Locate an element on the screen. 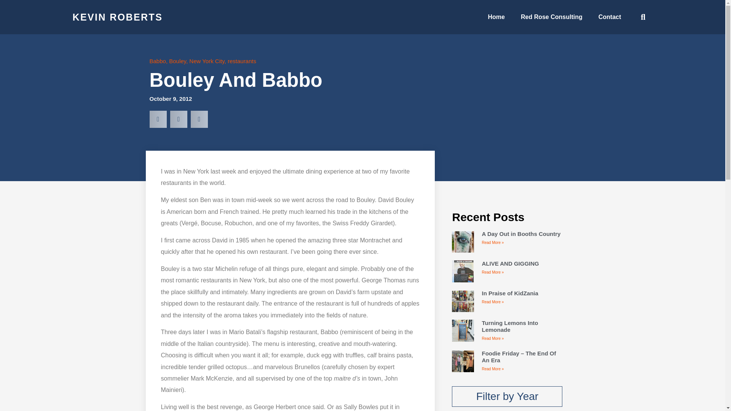 This screenshot has height=411, width=731. October 9, 2012 is located at coordinates (170, 99).